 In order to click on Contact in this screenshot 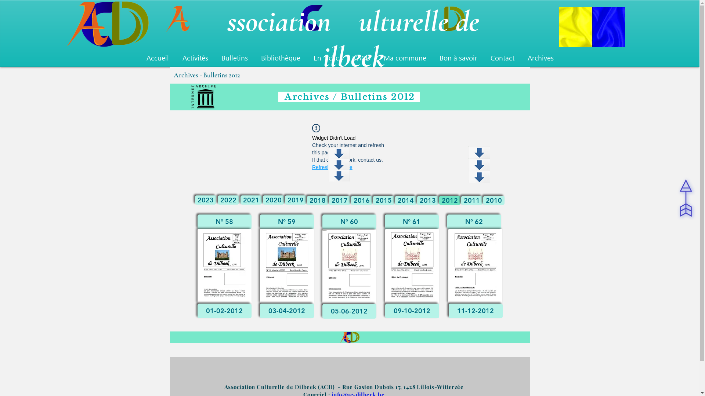, I will do `click(502, 58)`.